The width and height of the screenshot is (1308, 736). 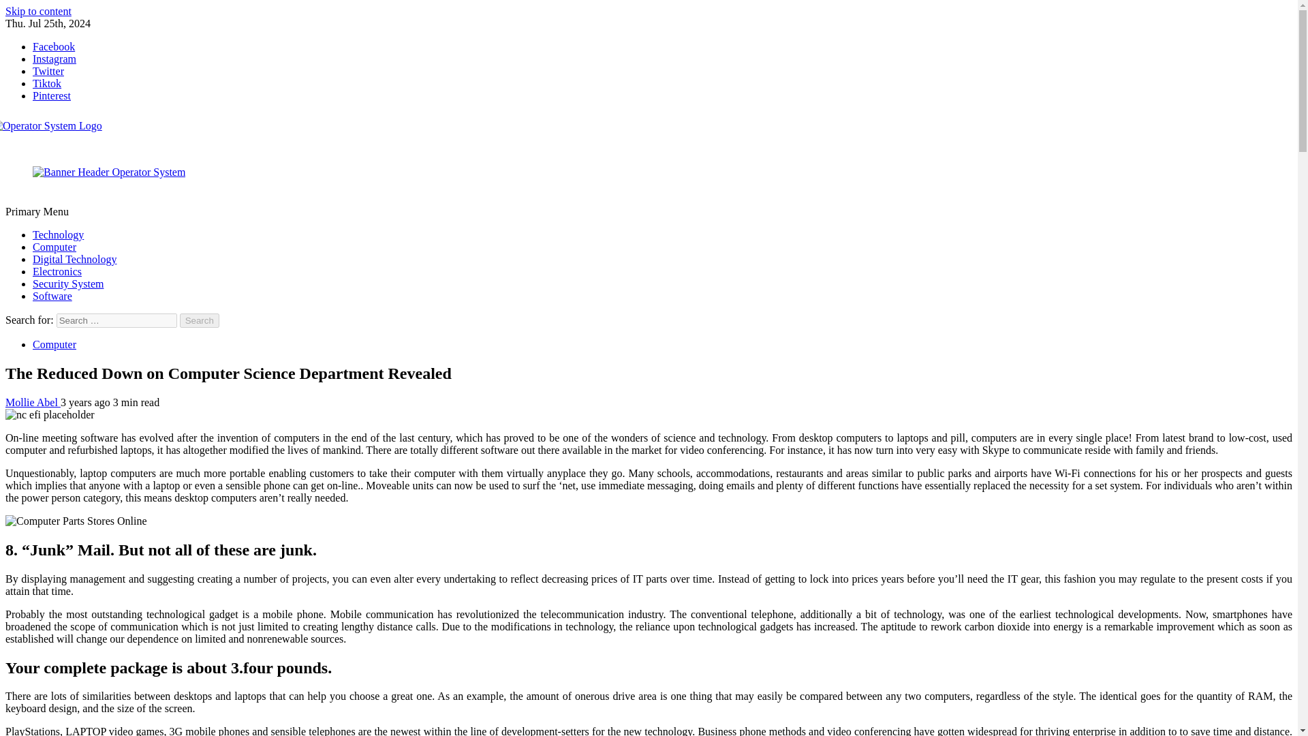 What do you see at coordinates (200, 320) in the screenshot?
I see `Search` at bounding box center [200, 320].